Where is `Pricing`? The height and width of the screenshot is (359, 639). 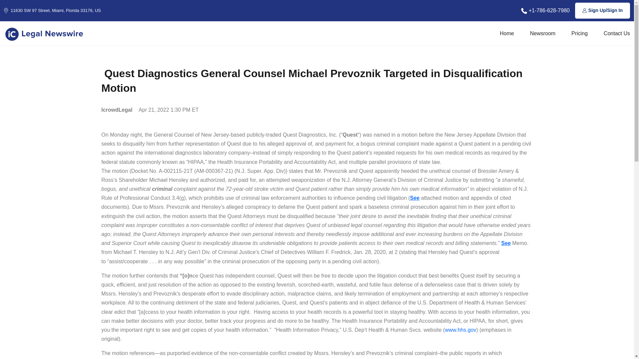
Pricing is located at coordinates (579, 33).